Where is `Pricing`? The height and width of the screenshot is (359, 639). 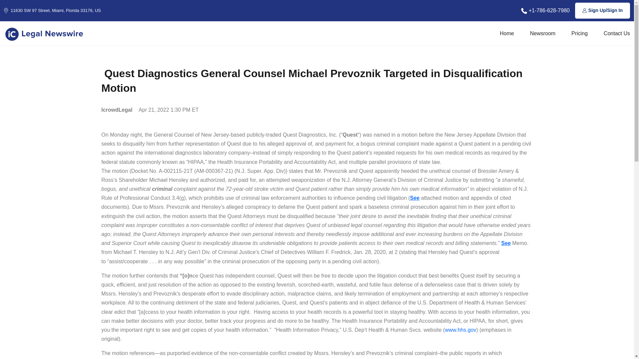
Pricing is located at coordinates (579, 33).